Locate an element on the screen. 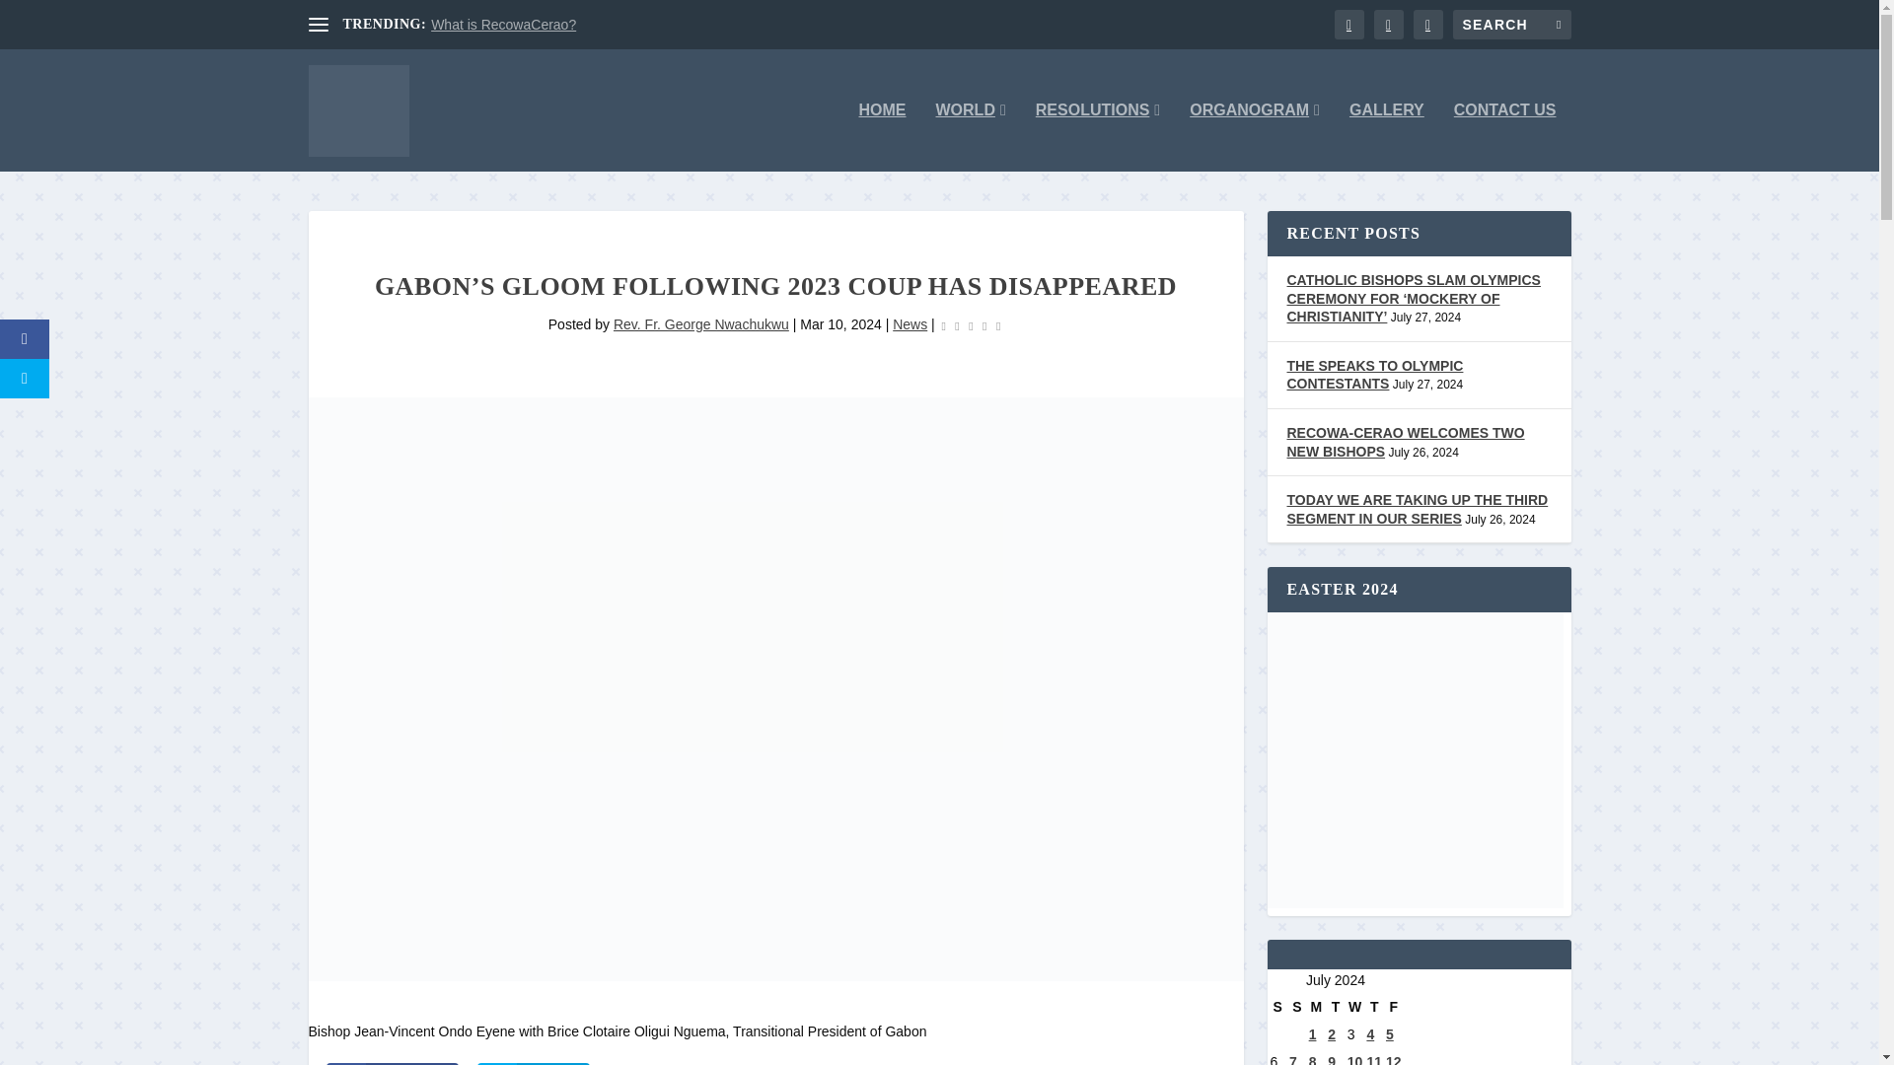 This screenshot has height=1065, width=1894. facebook is located at coordinates (392, 1063).